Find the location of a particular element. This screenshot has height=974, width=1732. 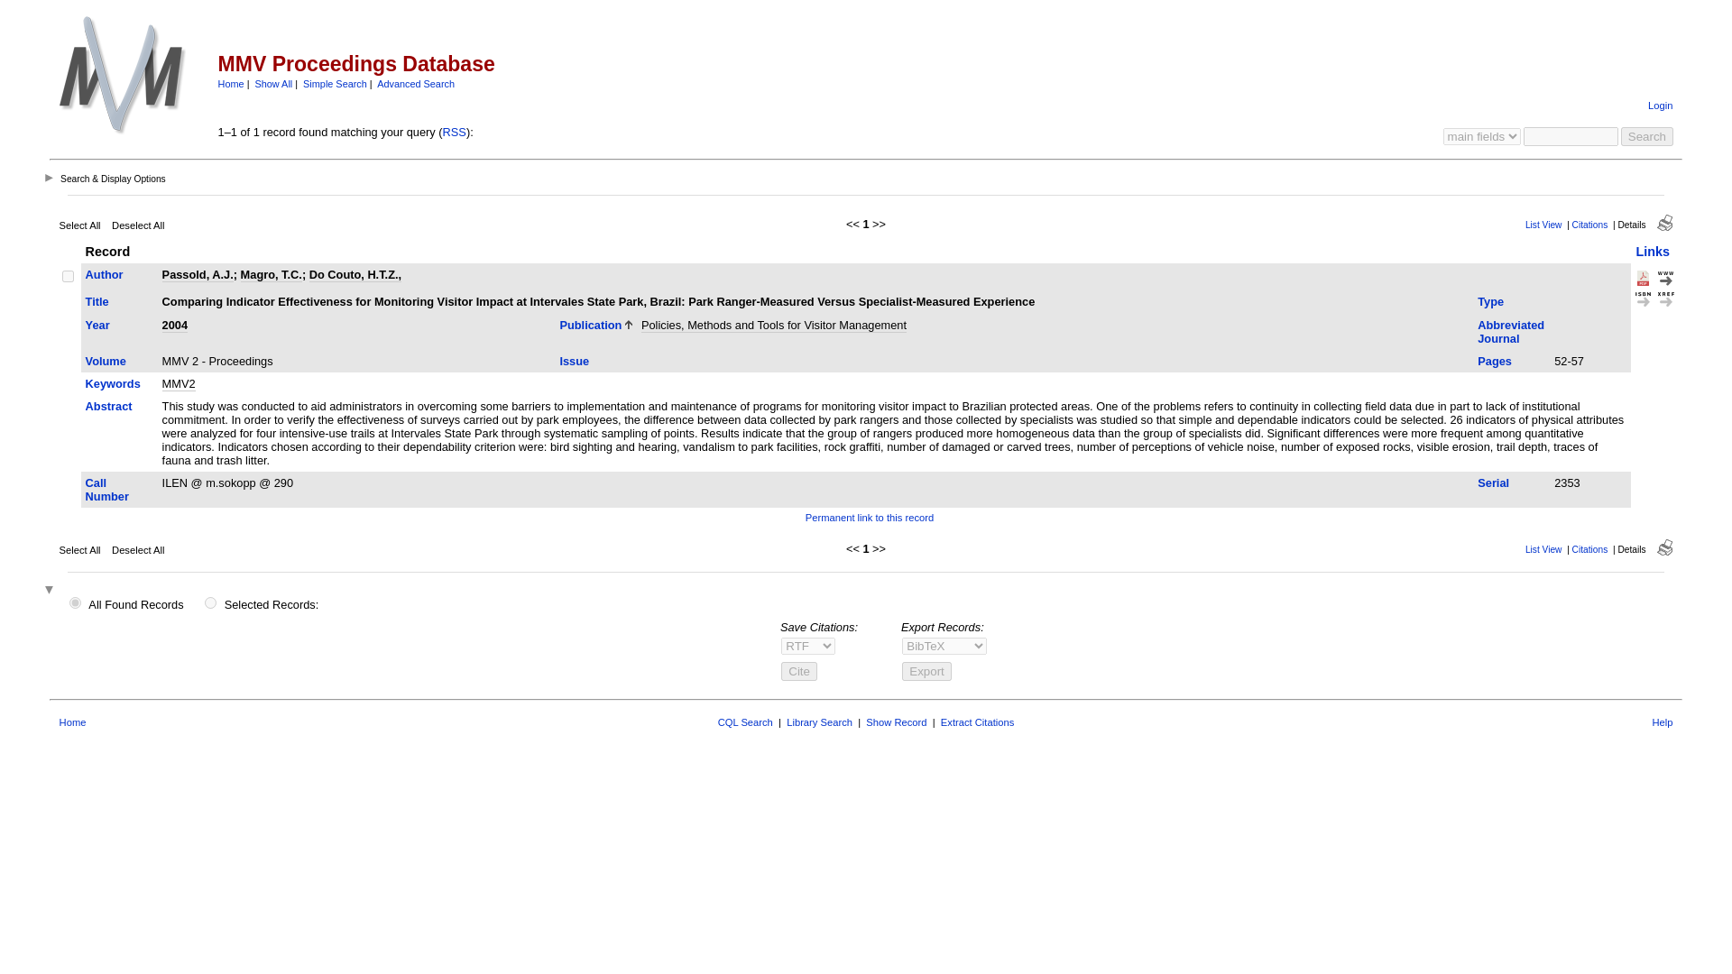

Policies, Methods and Tools for Visitor Management is located at coordinates (773, 326).